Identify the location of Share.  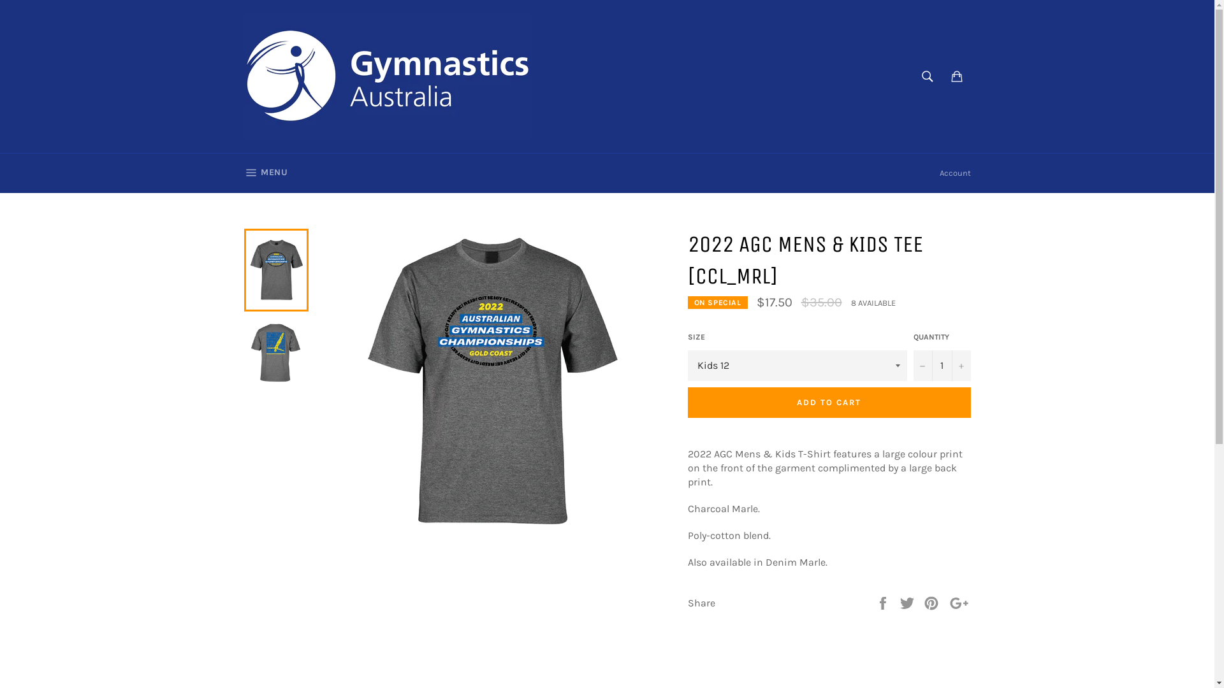
(884, 603).